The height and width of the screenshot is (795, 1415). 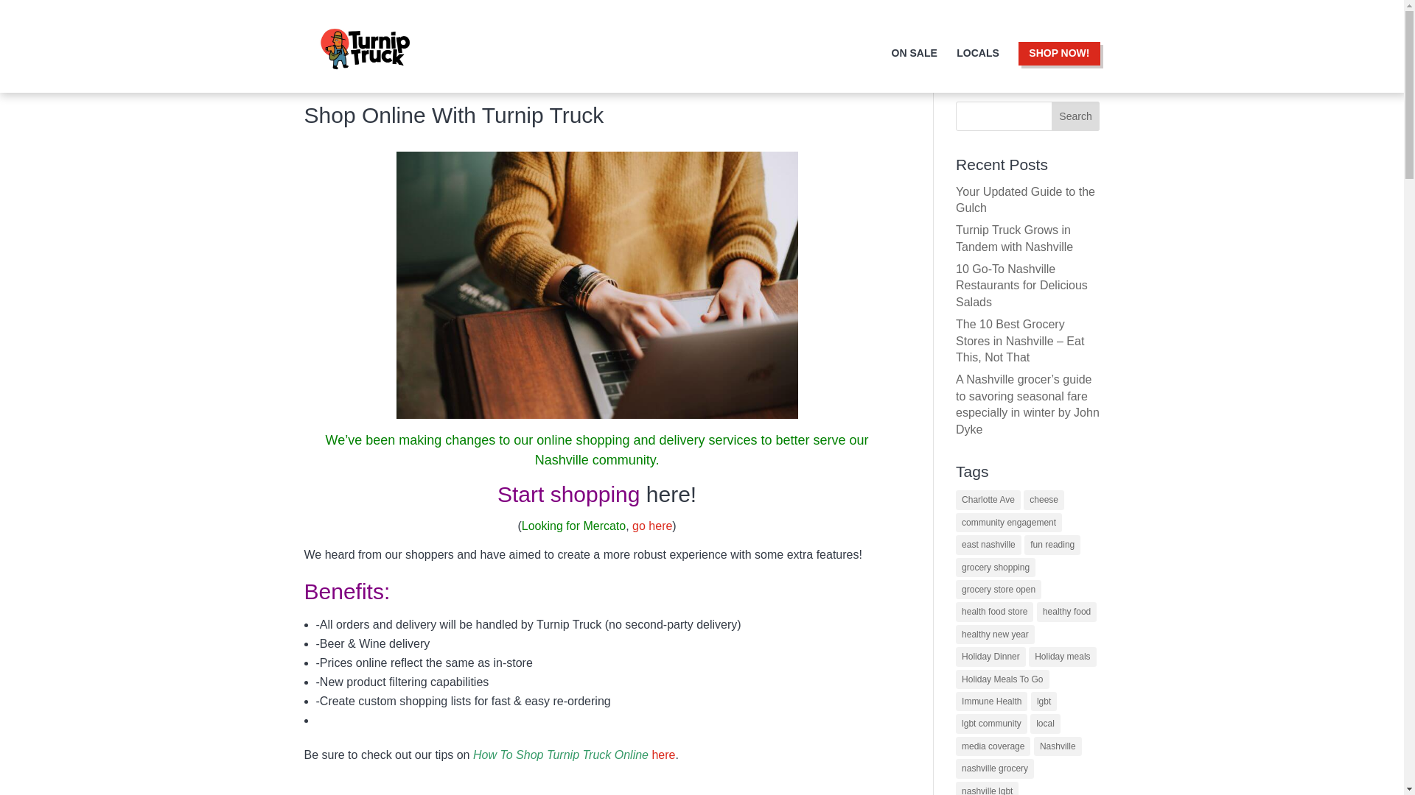 I want to click on Search, so click(x=1076, y=116).